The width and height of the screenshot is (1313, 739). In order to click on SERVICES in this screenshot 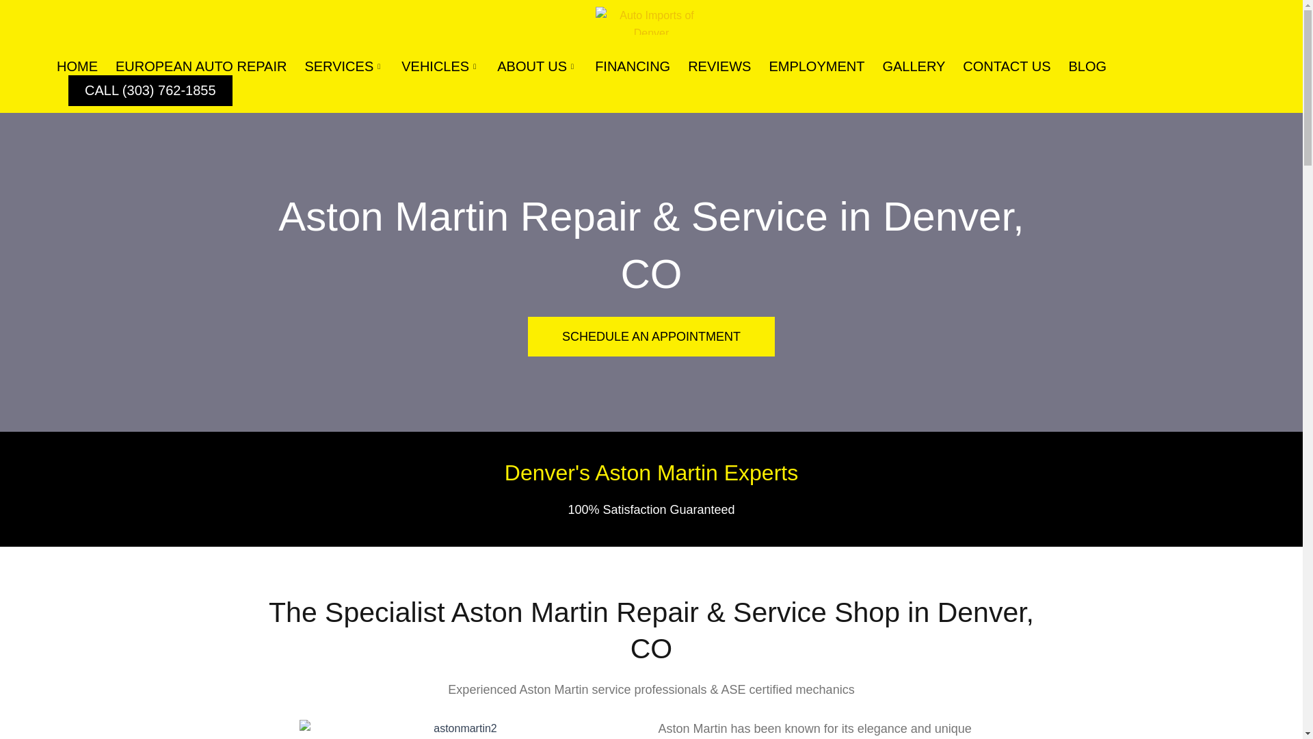, I will do `click(344, 66)`.